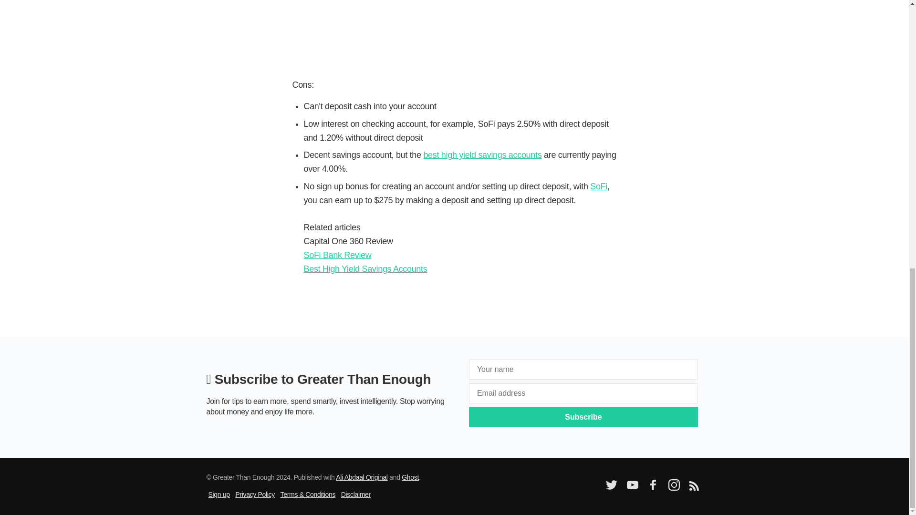  What do you see at coordinates (482, 154) in the screenshot?
I see `best high yield savings accounts` at bounding box center [482, 154].